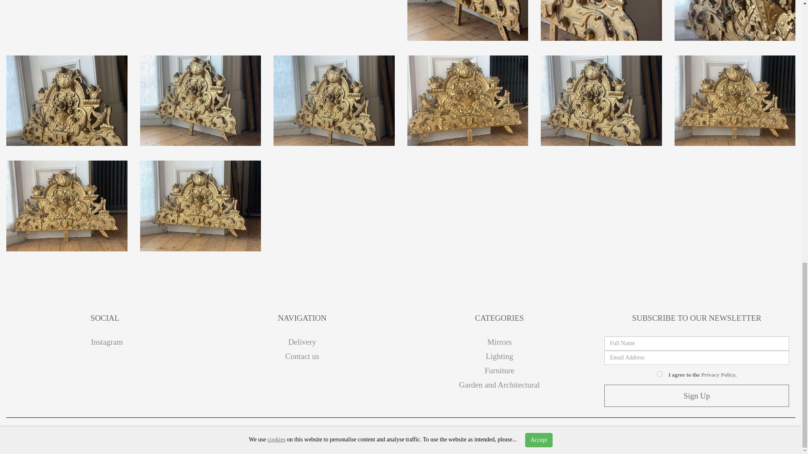  Describe the element at coordinates (499, 385) in the screenshot. I see `Garden and Architectural` at that location.